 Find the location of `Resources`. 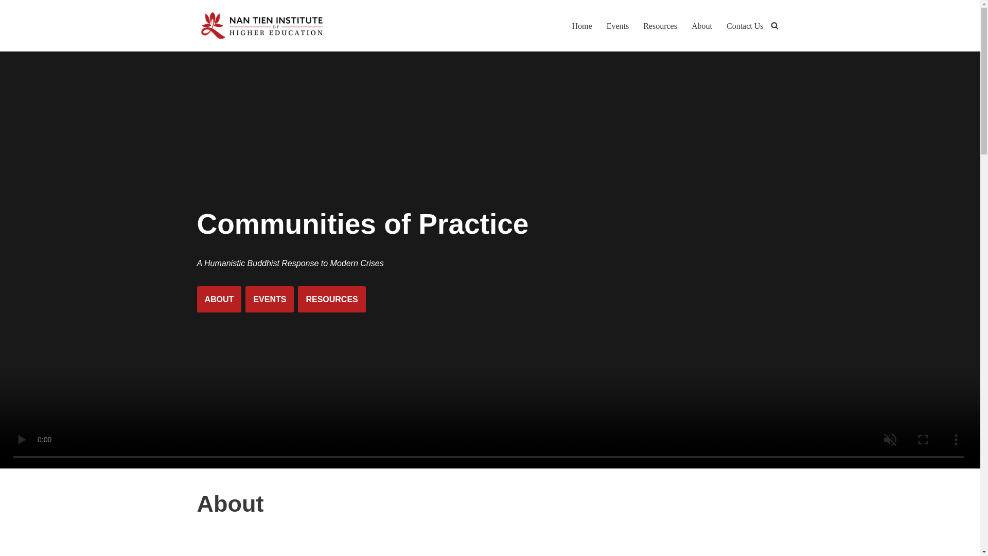

Resources is located at coordinates (660, 26).